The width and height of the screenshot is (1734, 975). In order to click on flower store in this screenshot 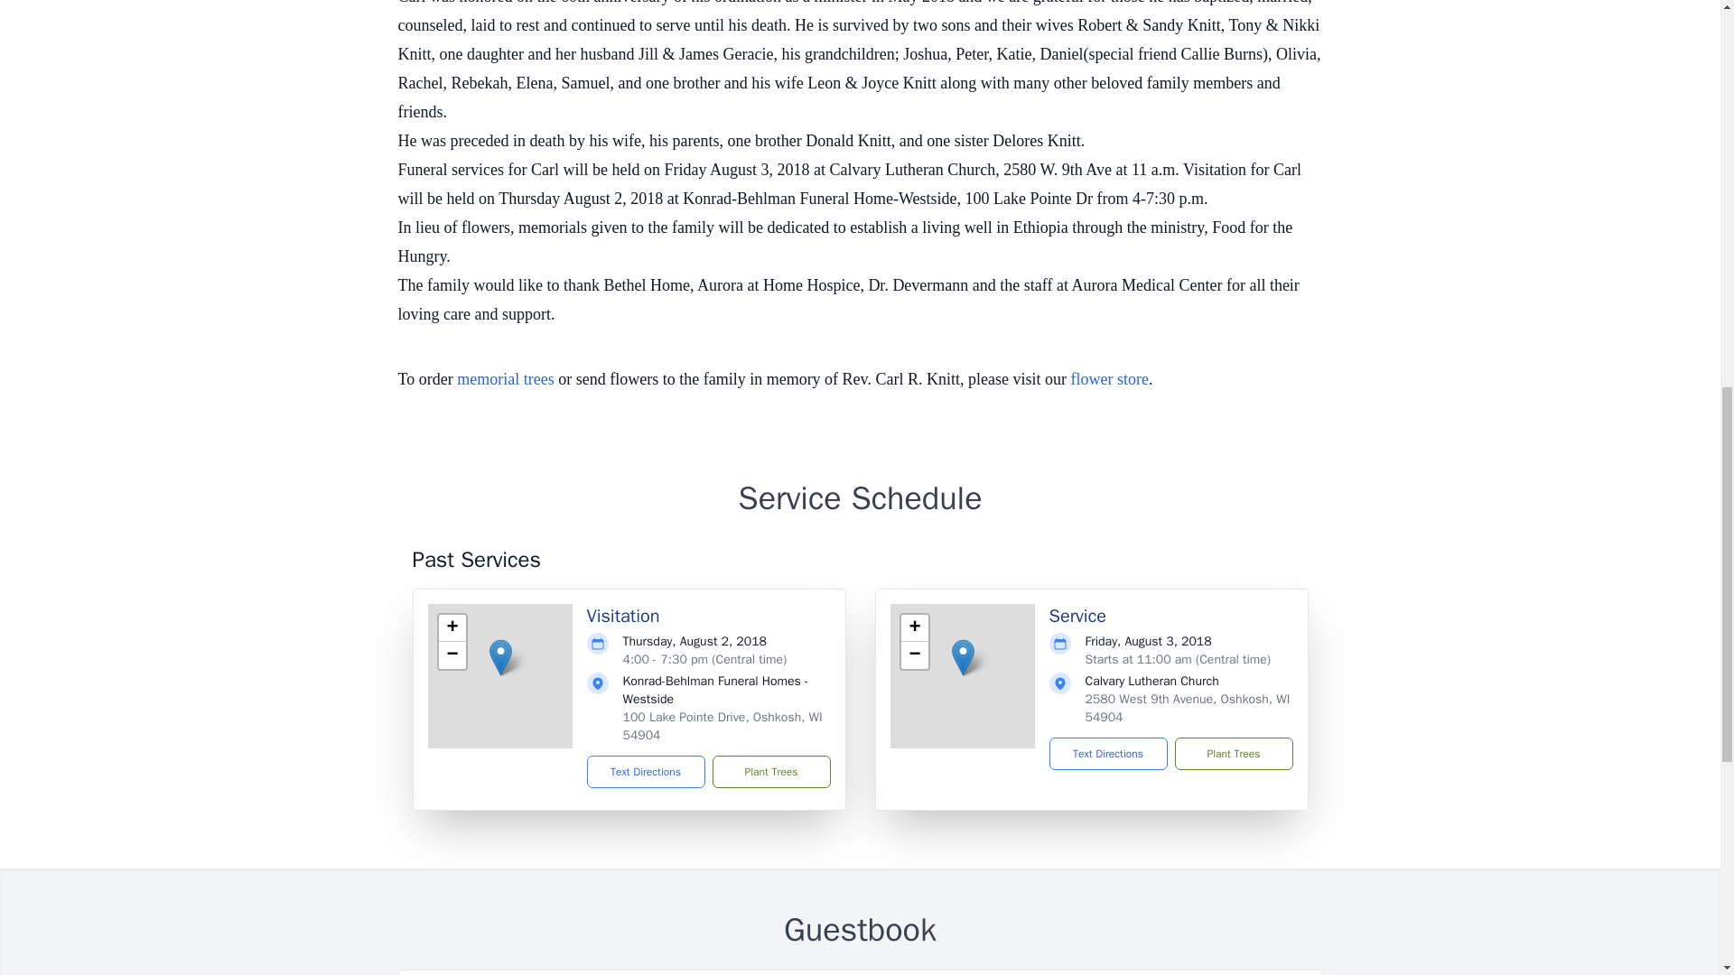, I will do `click(1109, 379)`.